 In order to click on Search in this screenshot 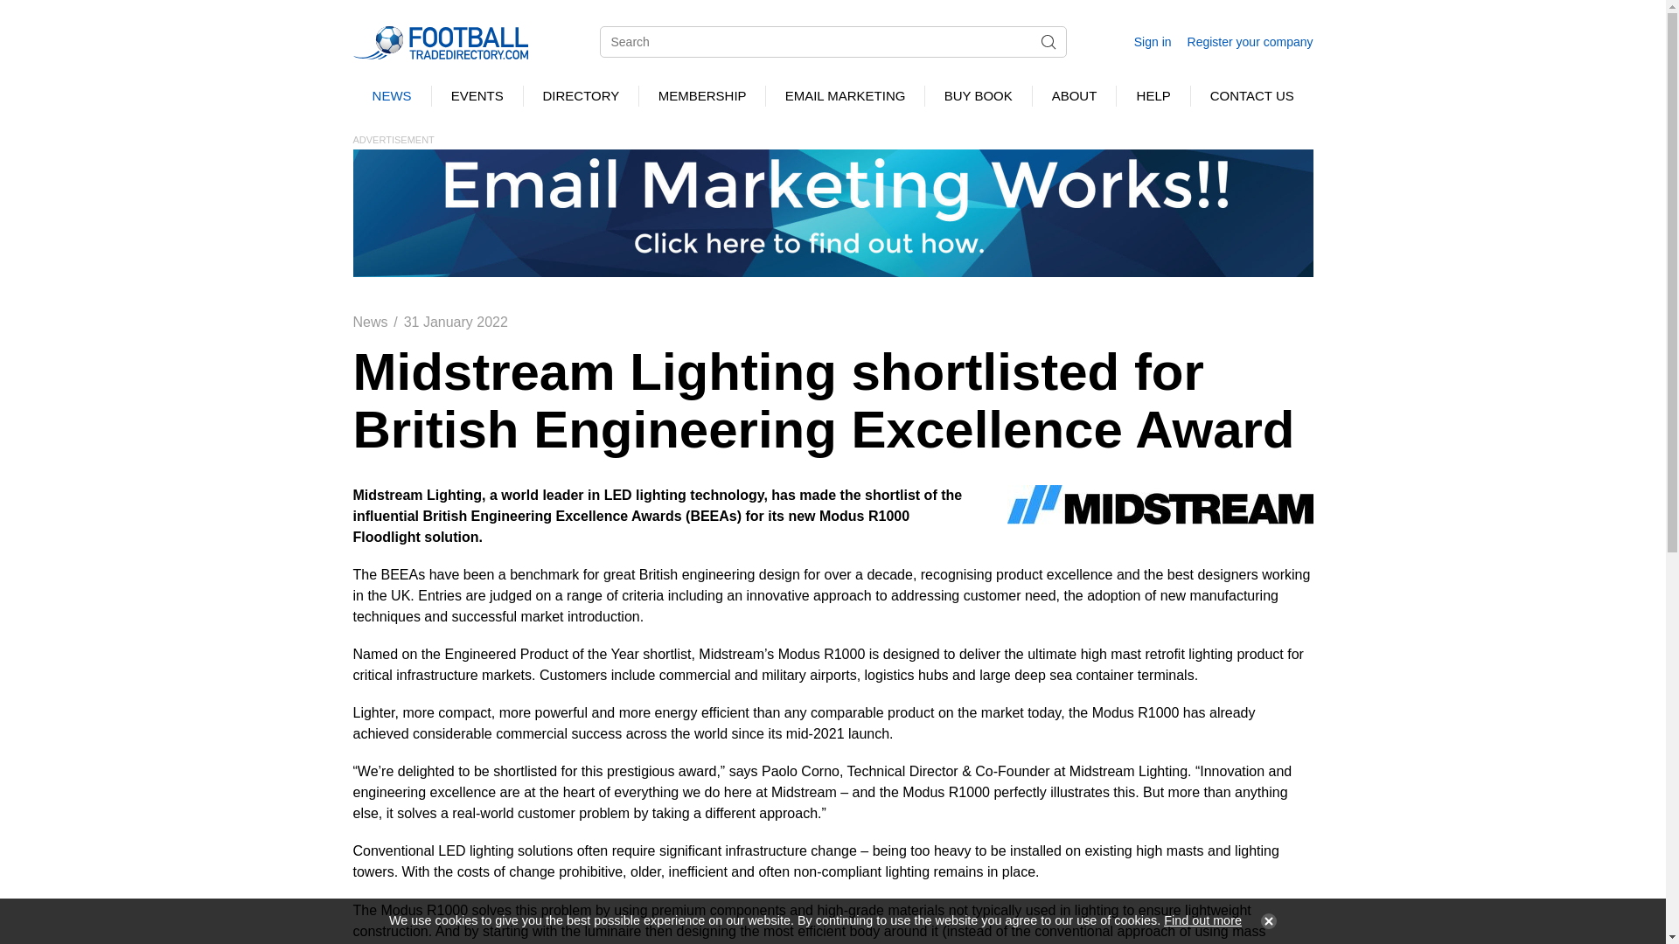, I will do `click(1048, 42)`.